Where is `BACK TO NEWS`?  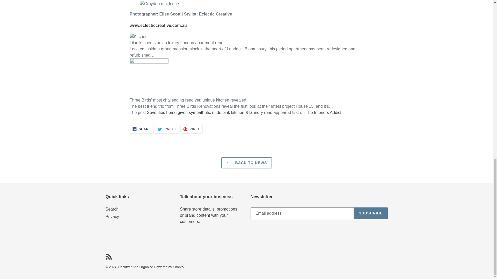 BACK TO NEWS is located at coordinates (169, 267).